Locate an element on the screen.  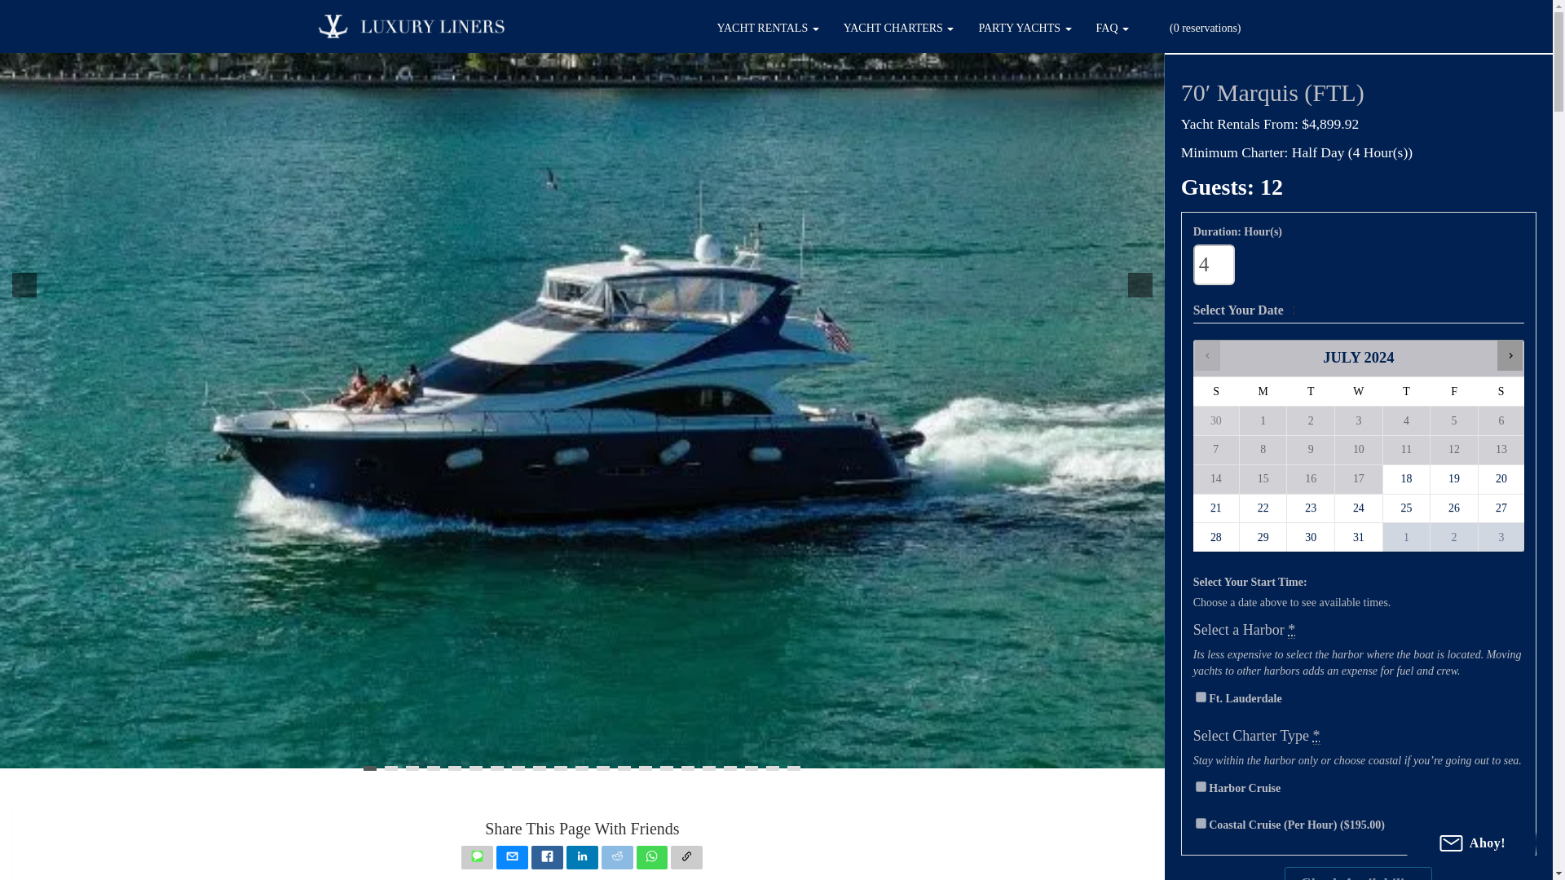
FAQ is located at coordinates (1112, 29).